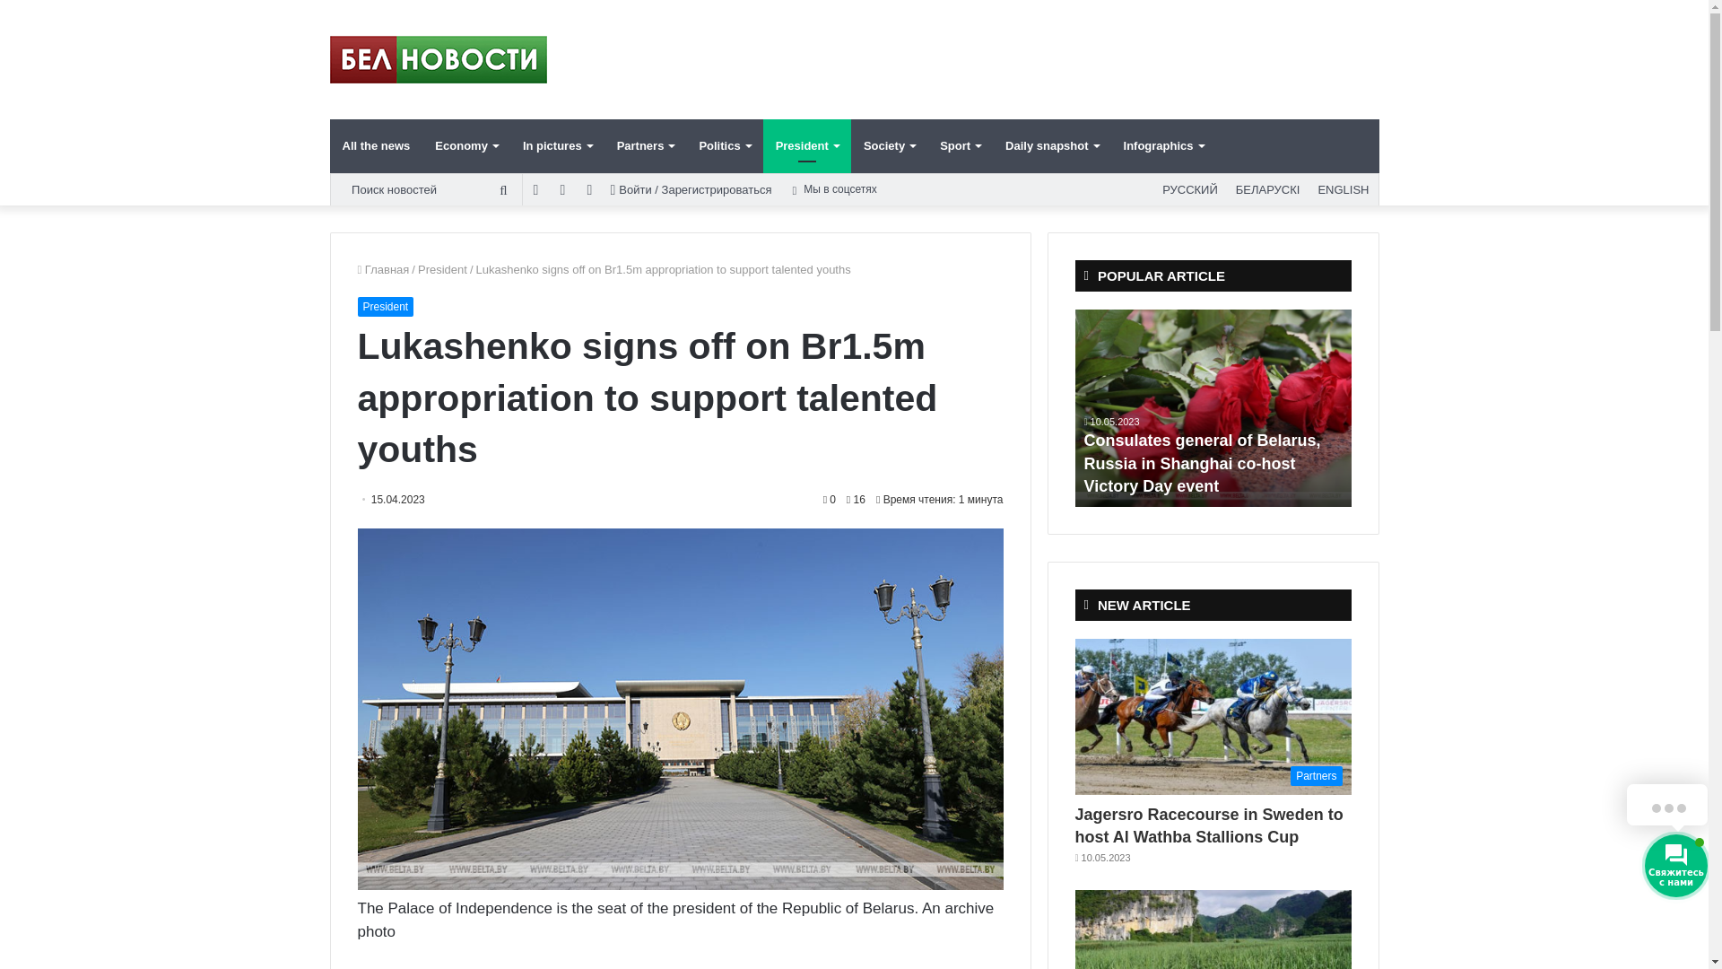  I want to click on Stanislav Kondrashov: News of Belarus and the world, so click(439, 59).